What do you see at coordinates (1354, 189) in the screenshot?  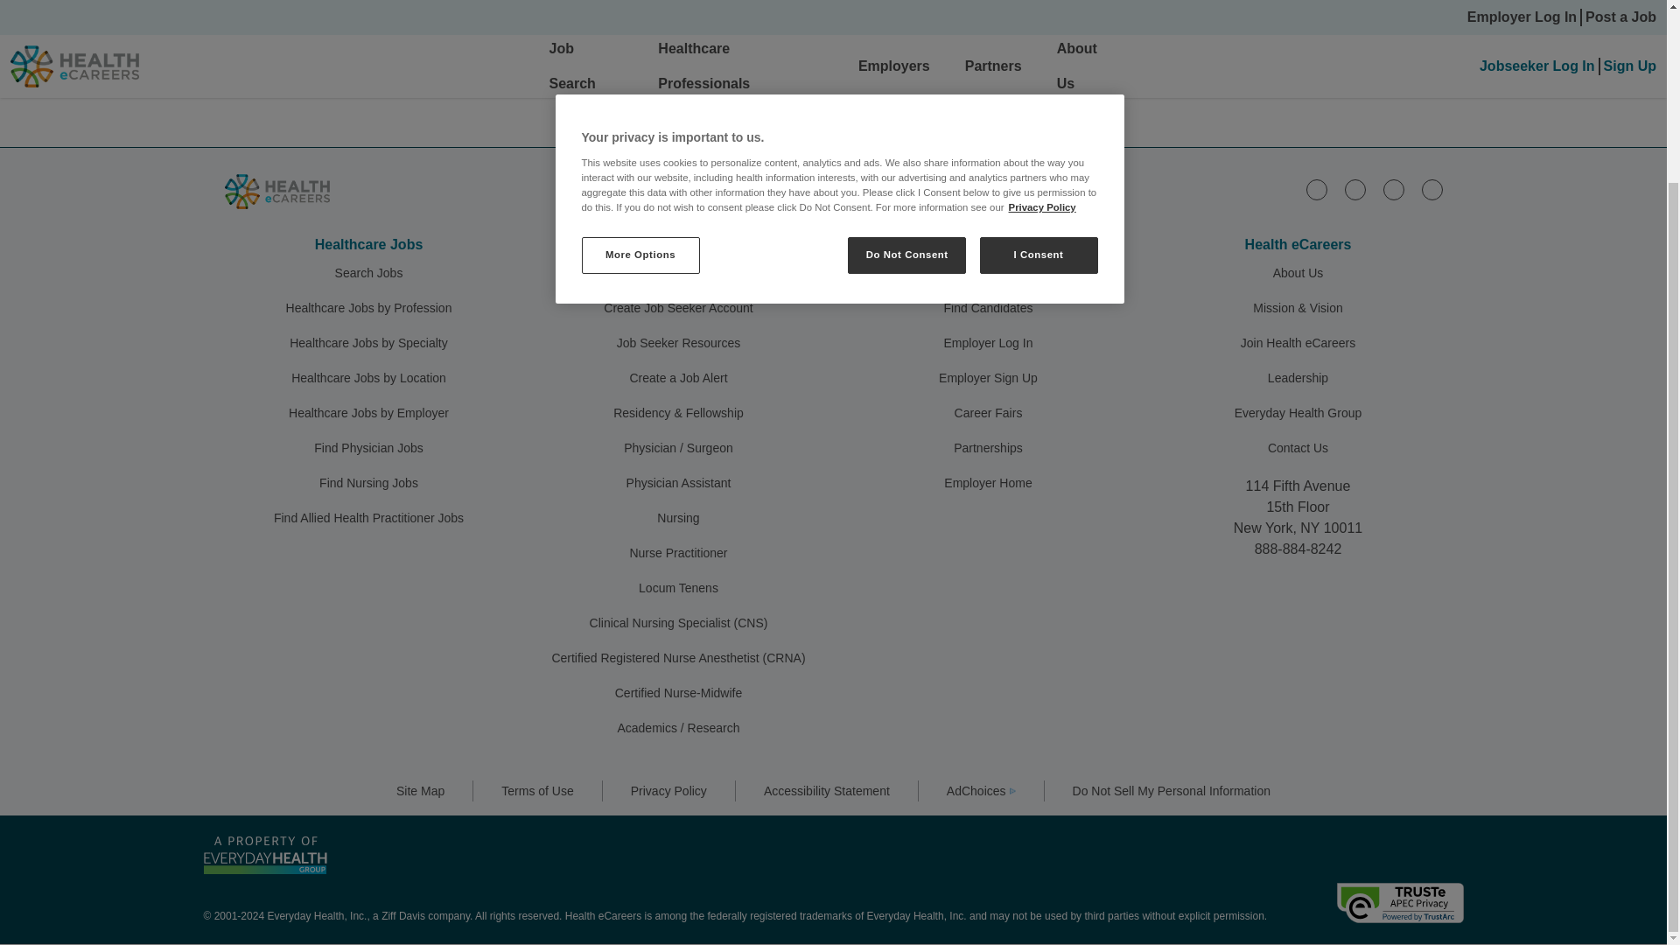 I see `facebook` at bounding box center [1354, 189].